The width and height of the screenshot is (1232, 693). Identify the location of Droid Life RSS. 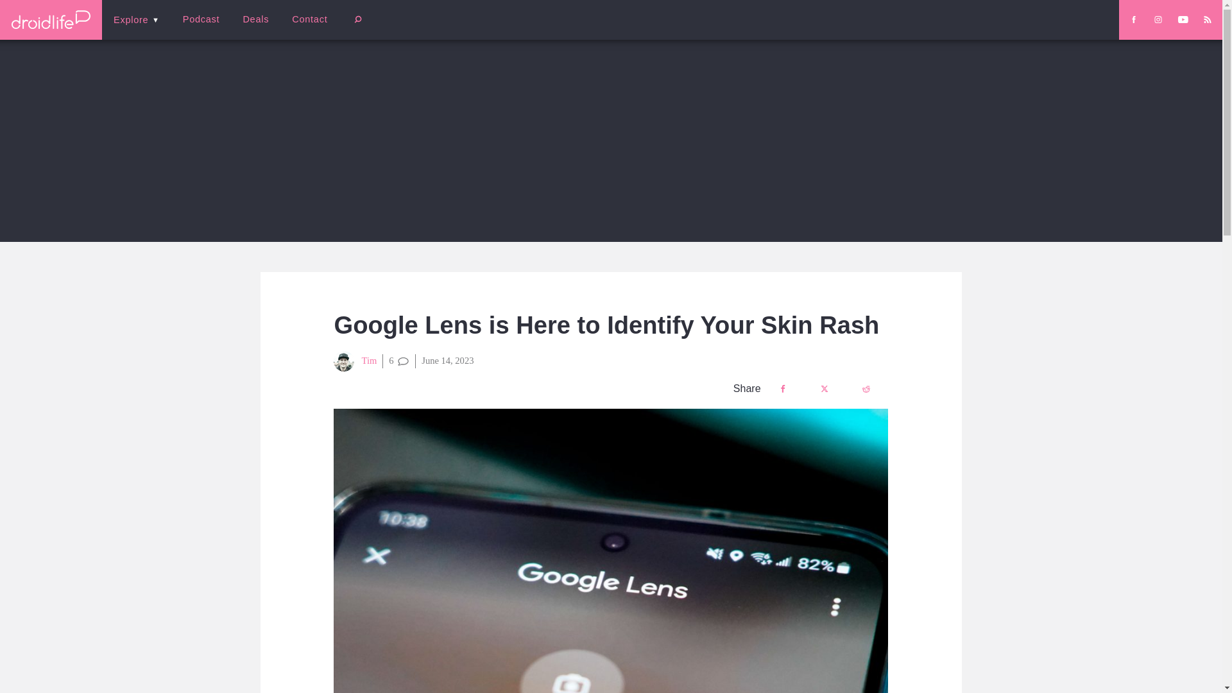
(1207, 19).